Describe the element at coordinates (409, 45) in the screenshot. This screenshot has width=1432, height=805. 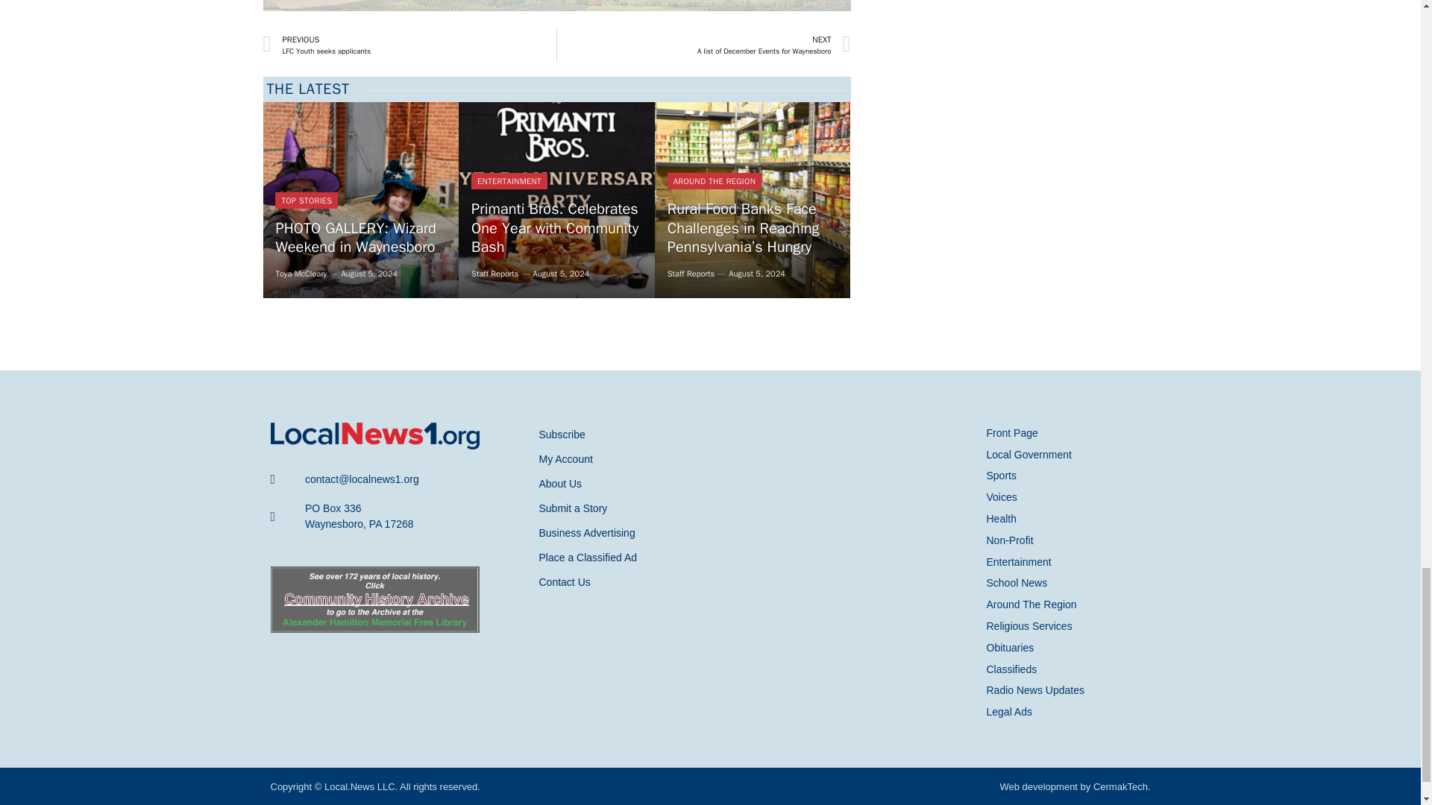
I see `Toya McCleary` at that location.